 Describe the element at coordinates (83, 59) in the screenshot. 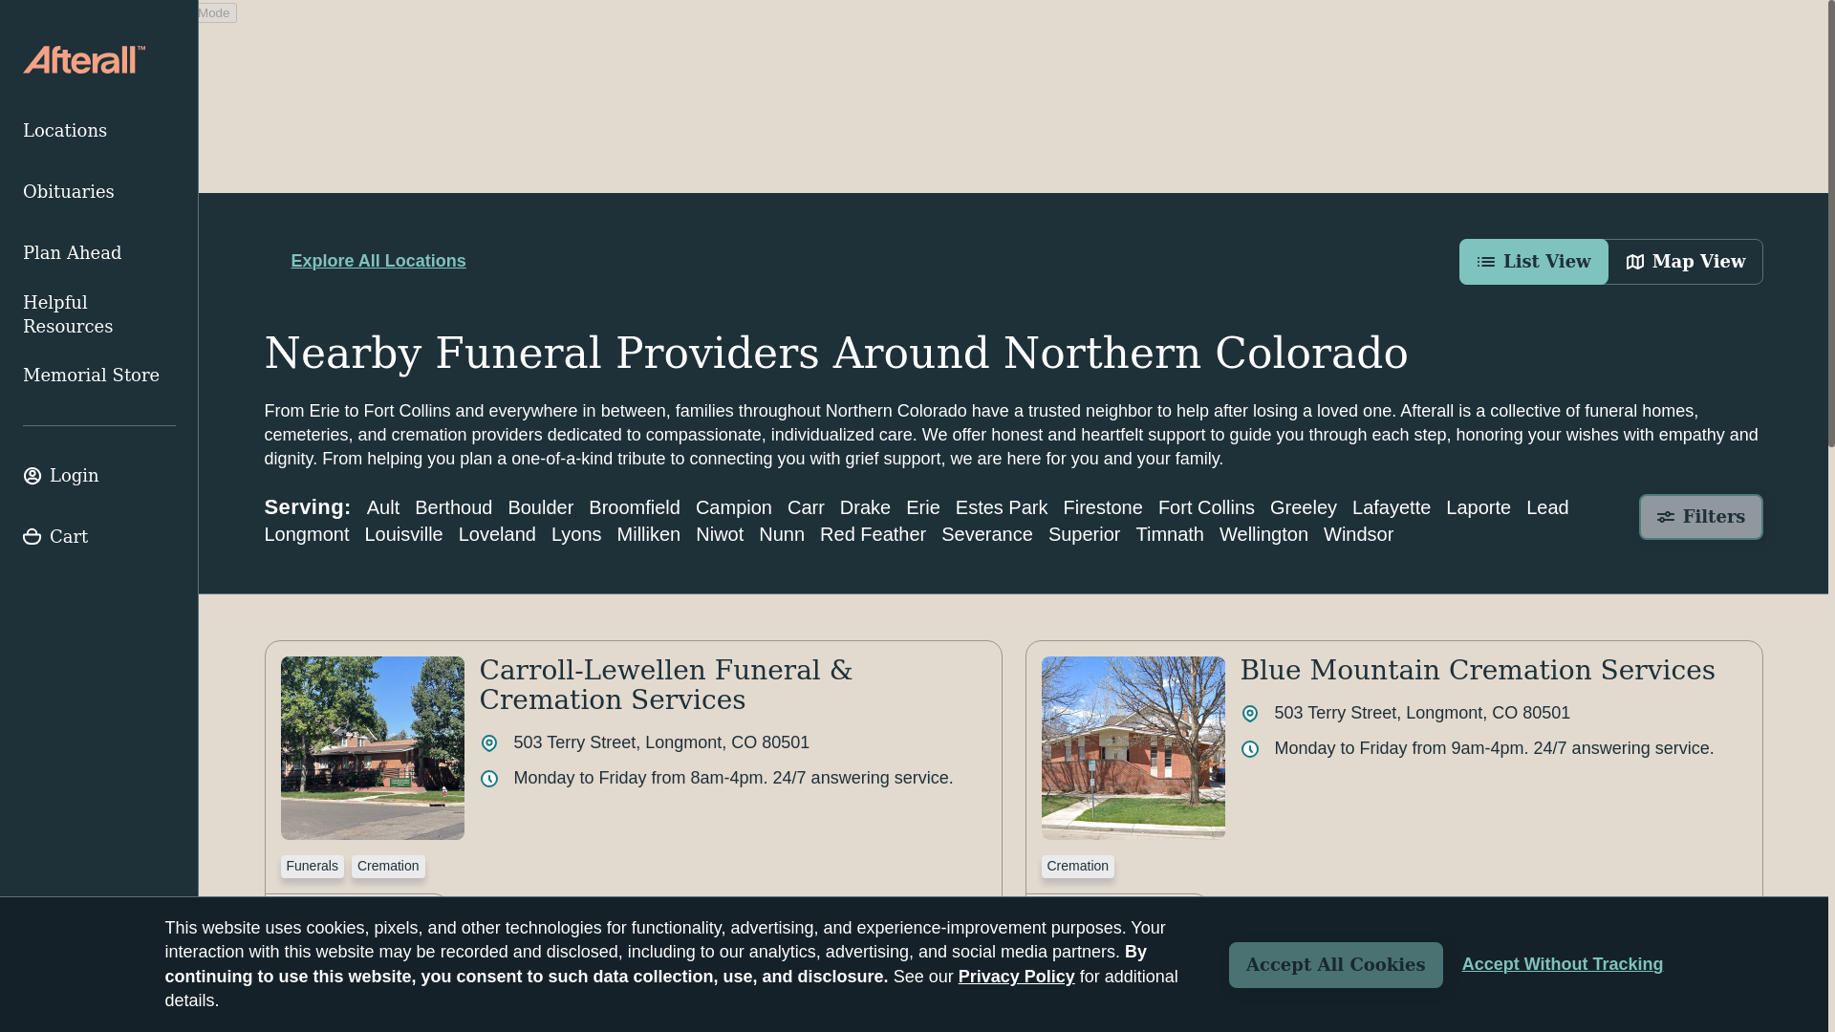

I see `Home page` at that location.